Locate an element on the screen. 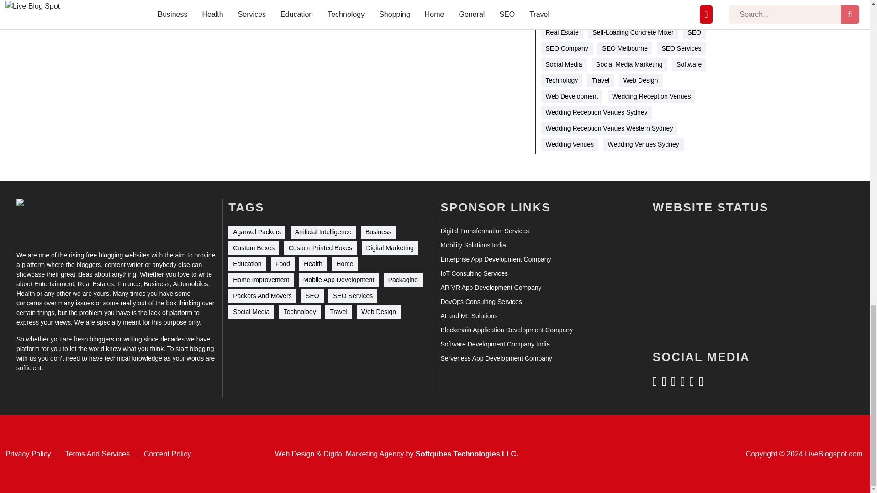 The image size is (877, 493). AR VR App Development Company is located at coordinates (491, 288).